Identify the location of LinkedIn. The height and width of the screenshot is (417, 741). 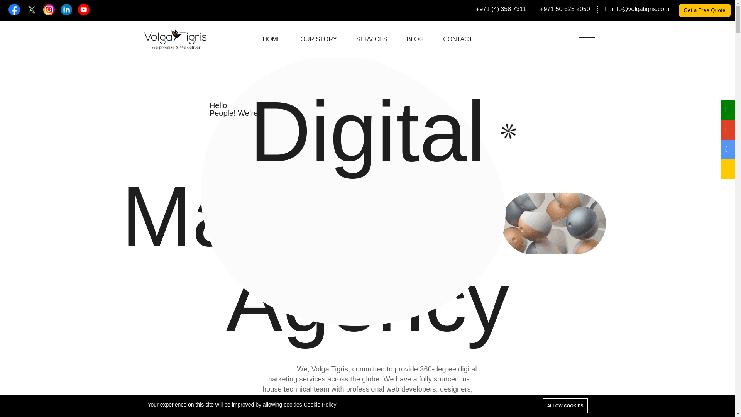
(66, 9).